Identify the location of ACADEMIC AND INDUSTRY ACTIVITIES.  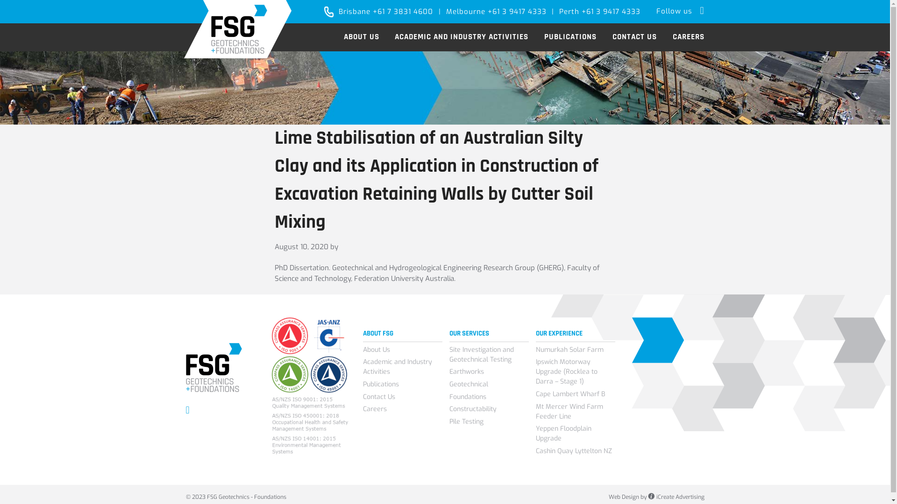
(462, 37).